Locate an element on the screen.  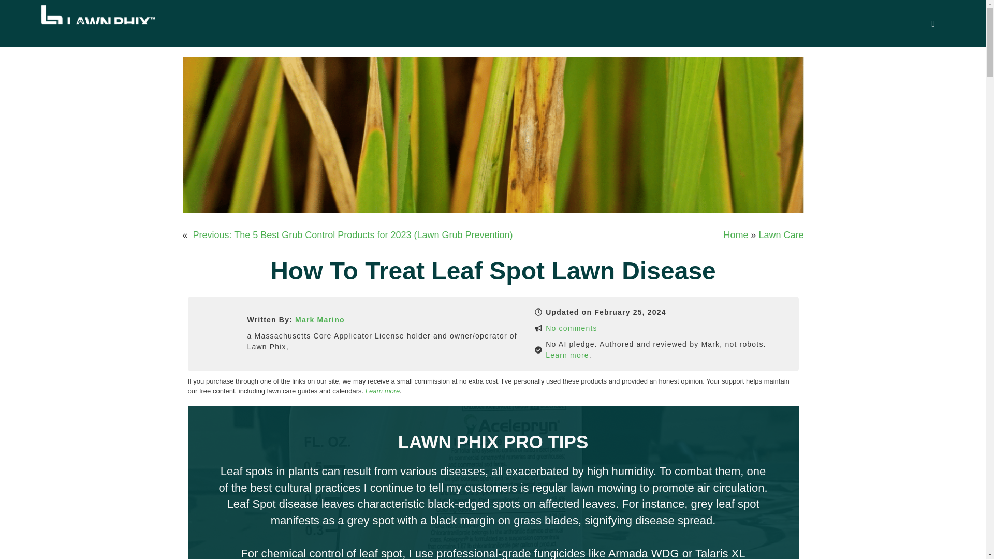
Learn more is located at coordinates (567, 355).